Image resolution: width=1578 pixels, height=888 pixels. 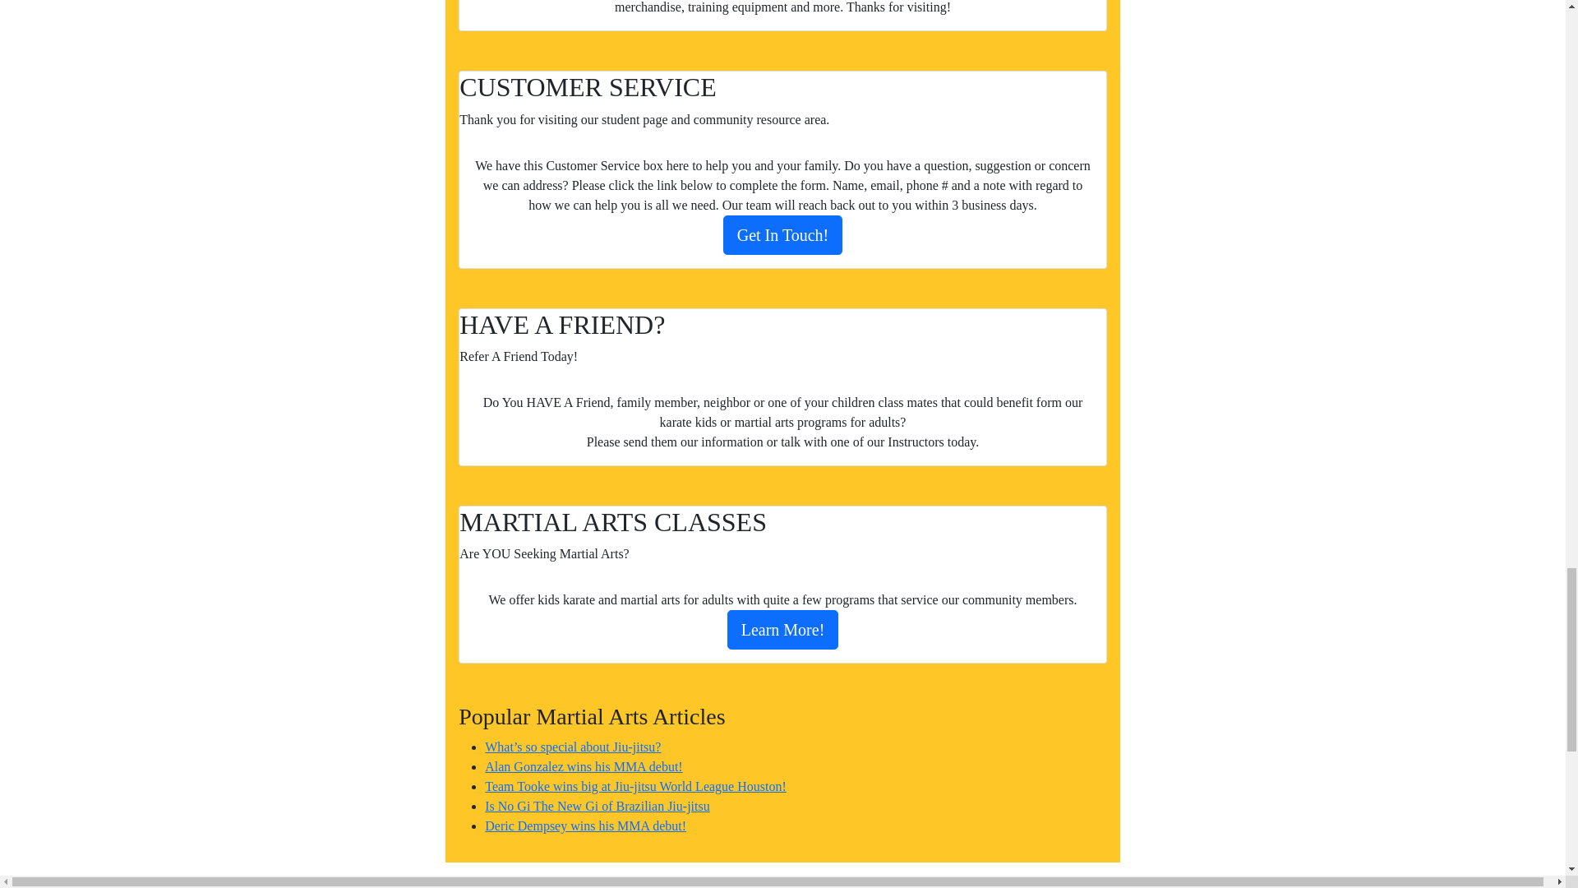 What do you see at coordinates (634, 786) in the screenshot?
I see `Team Tooke wins big at Jiu-jitsu World League Houston!` at bounding box center [634, 786].